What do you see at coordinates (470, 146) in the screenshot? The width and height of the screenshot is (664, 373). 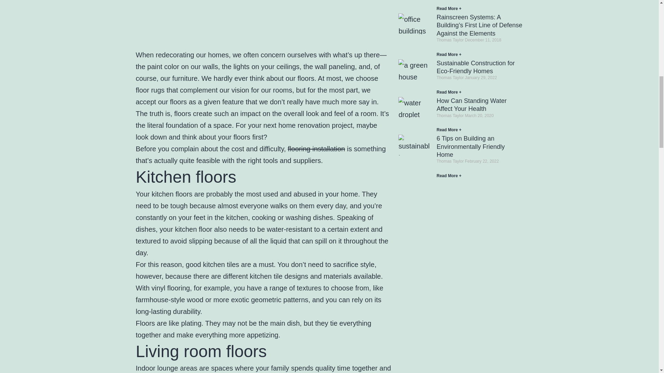 I see `6 Tips on Building an Environmentally Friendly Home` at bounding box center [470, 146].